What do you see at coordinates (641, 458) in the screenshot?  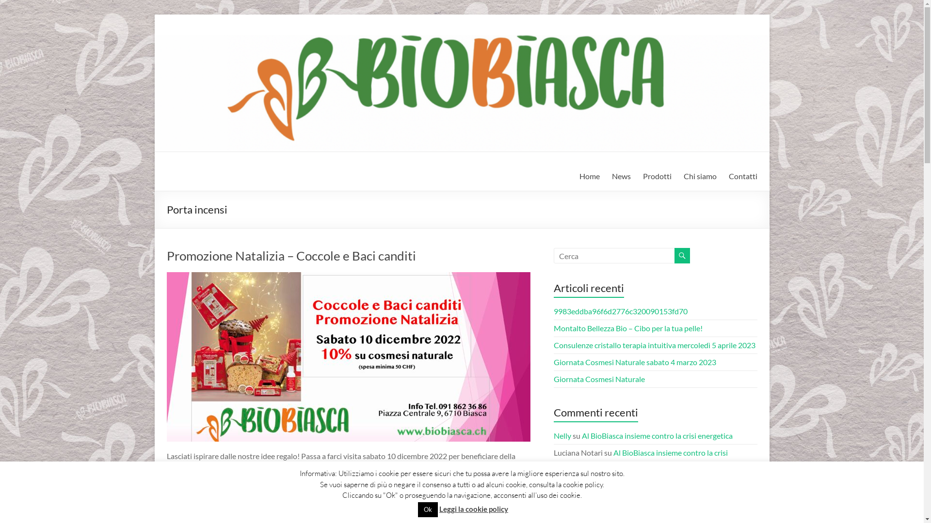 I see `Al BioBiasca insieme contro la crisi energetica` at bounding box center [641, 458].